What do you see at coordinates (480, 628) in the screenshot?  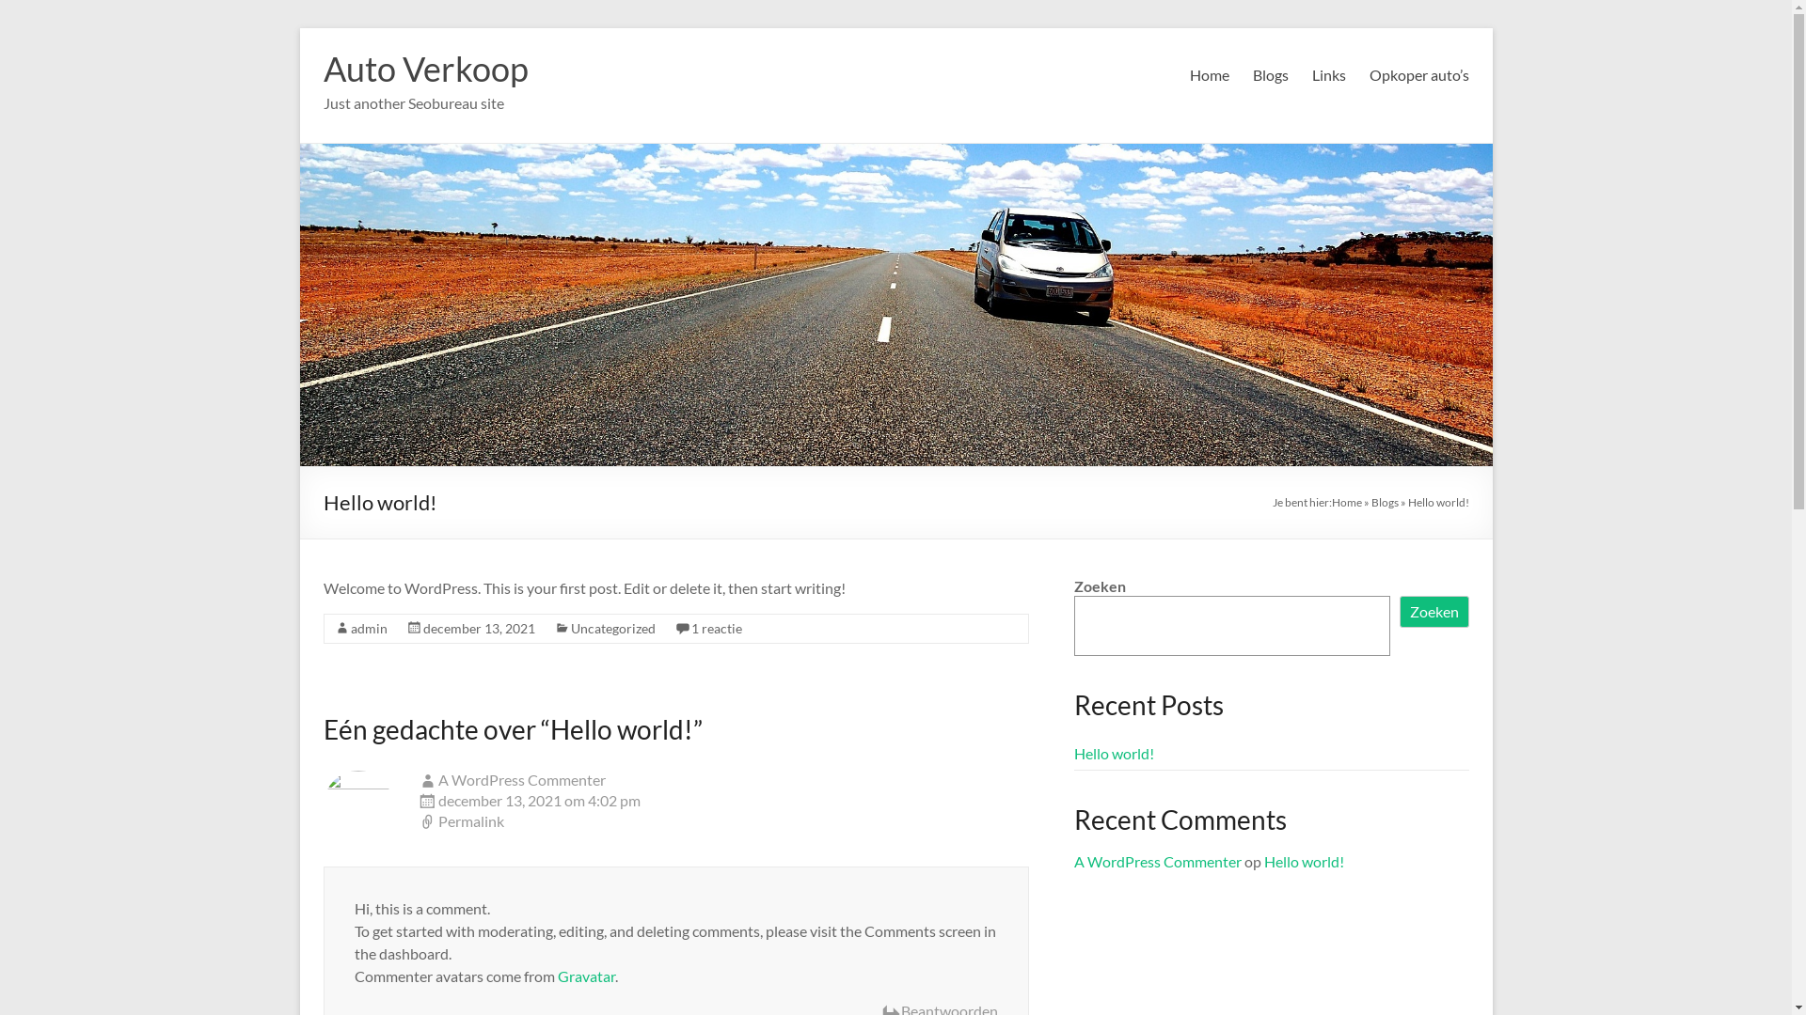 I see `december 13, 2021` at bounding box center [480, 628].